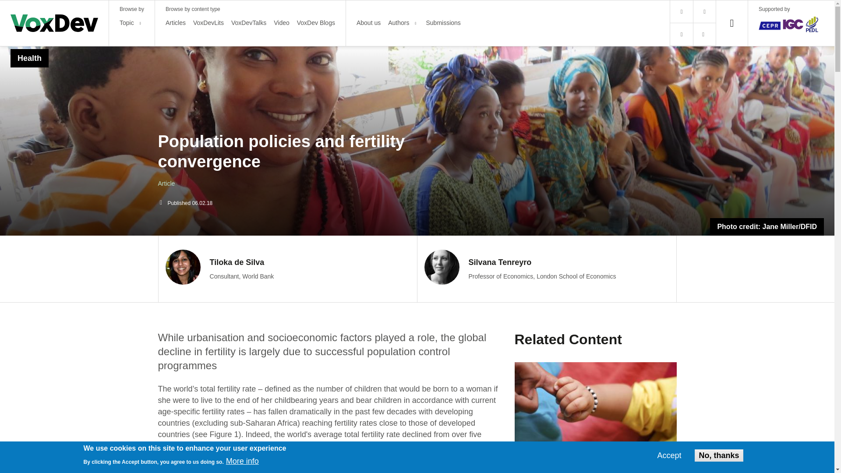 Image resolution: width=841 pixels, height=473 pixels. Describe the element at coordinates (315, 23) in the screenshot. I see `VoxDev Blogs` at that location.